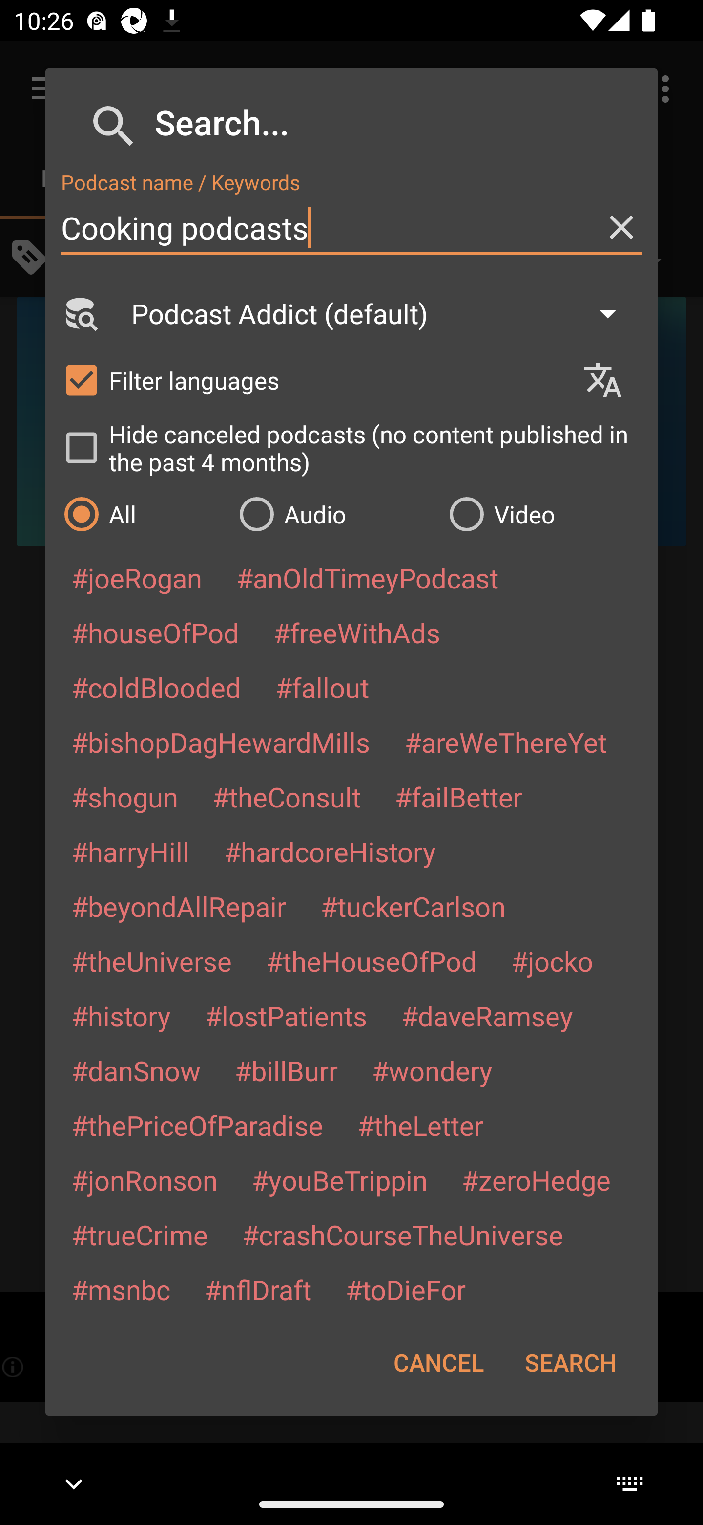  I want to click on All, so click(142, 514).